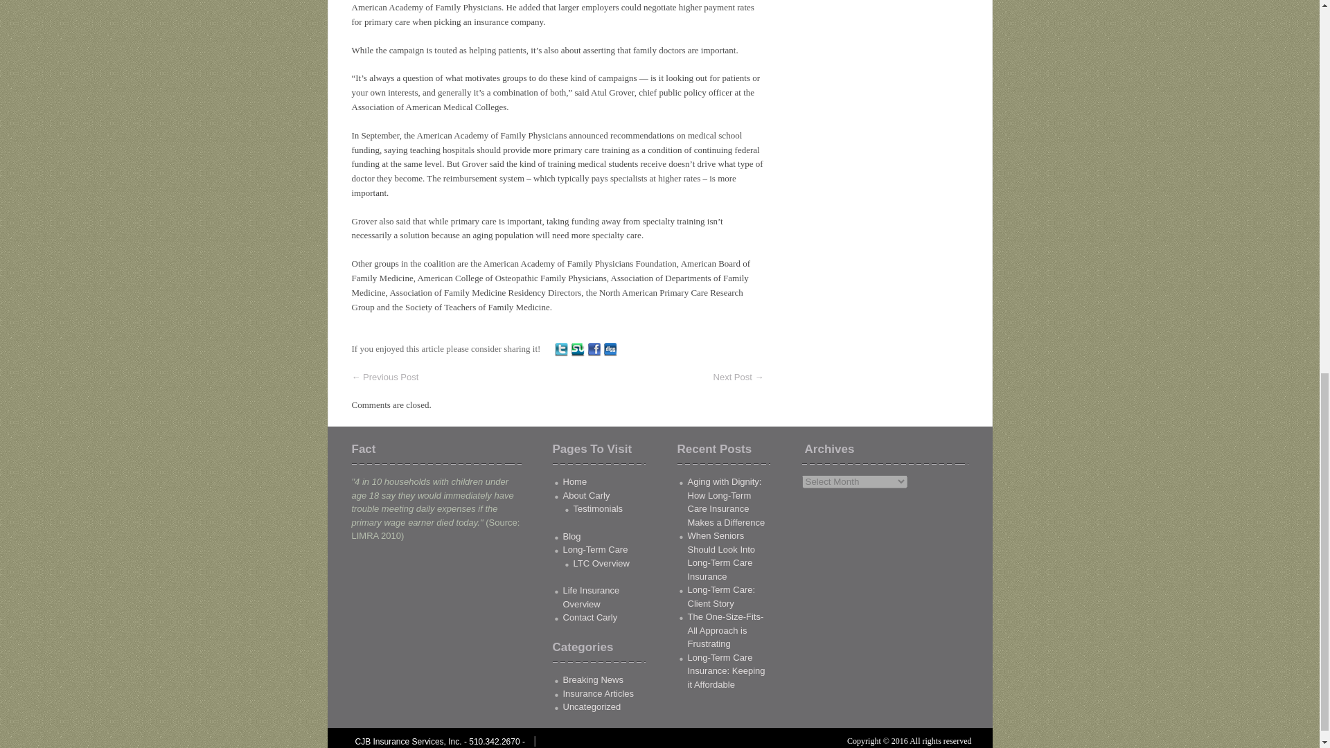 Image resolution: width=1330 pixels, height=748 pixels. I want to click on About Carly, so click(586, 495).